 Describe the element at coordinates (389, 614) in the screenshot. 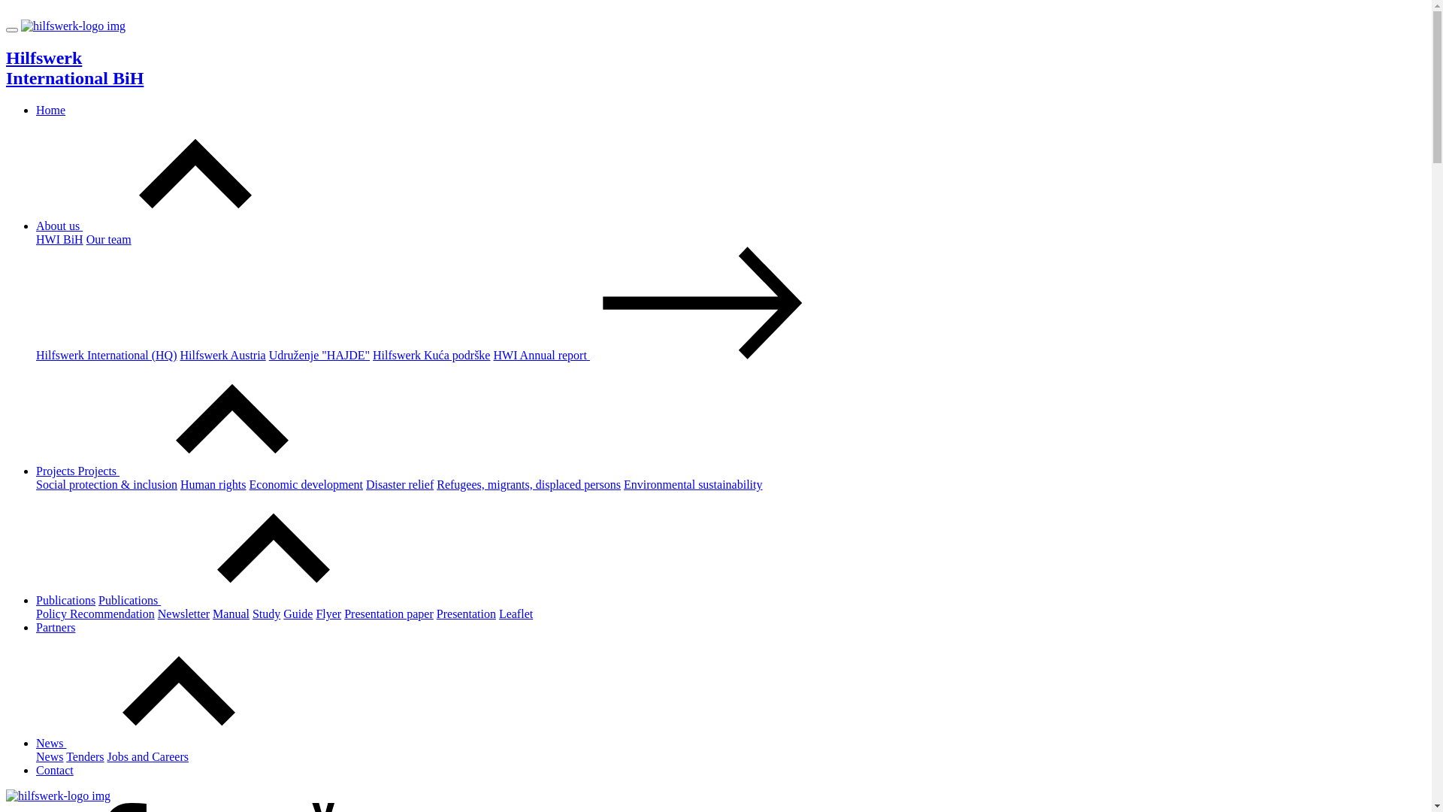

I see `Presentation paper` at that location.